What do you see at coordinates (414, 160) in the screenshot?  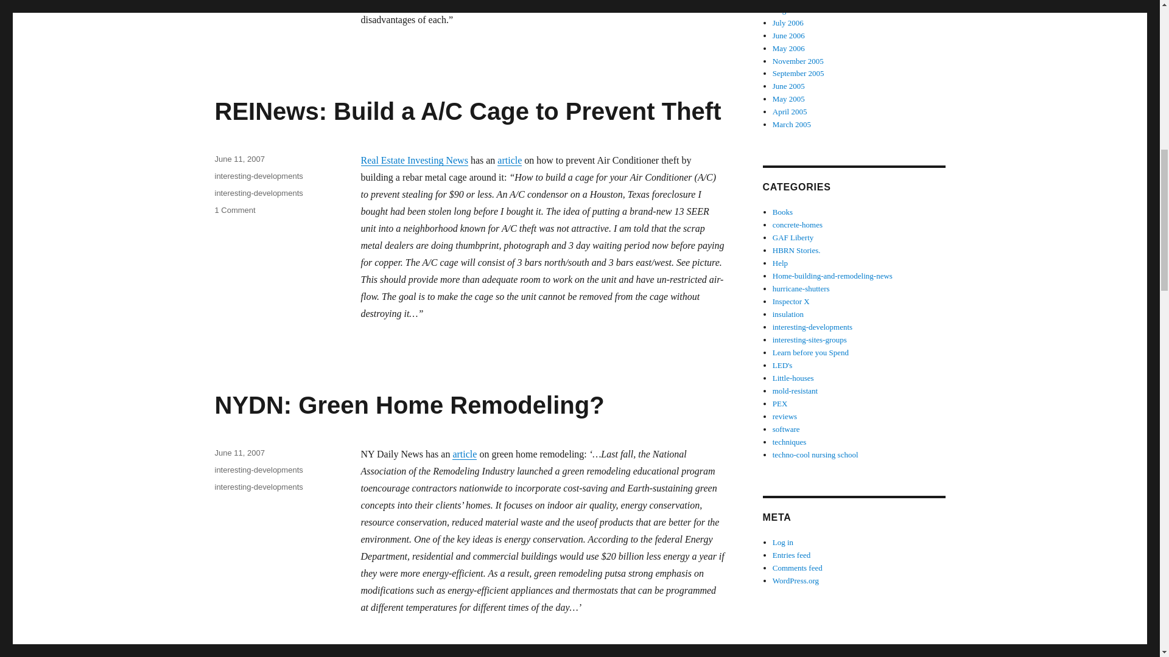 I see `Real Estate Investing News` at bounding box center [414, 160].